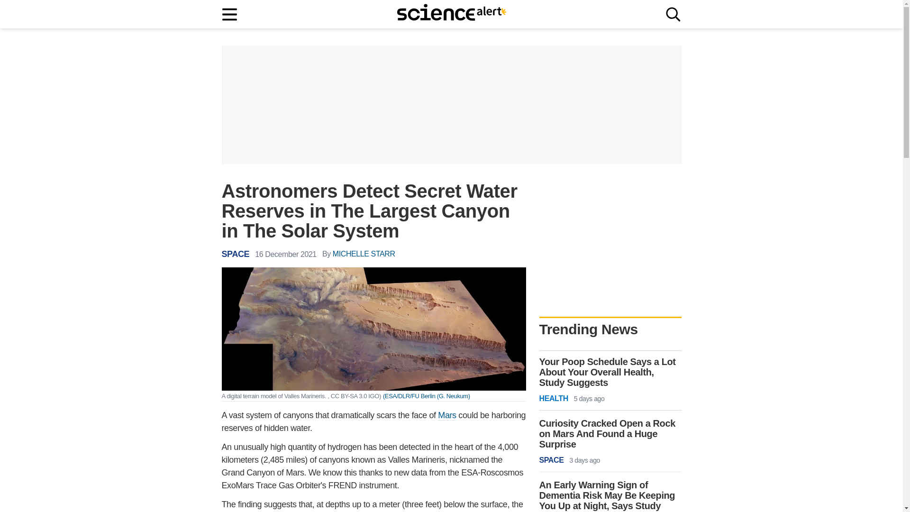  Describe the element at coordinates (364, 254) in the screenshot. I see `MICHELLE STARR` at that location.